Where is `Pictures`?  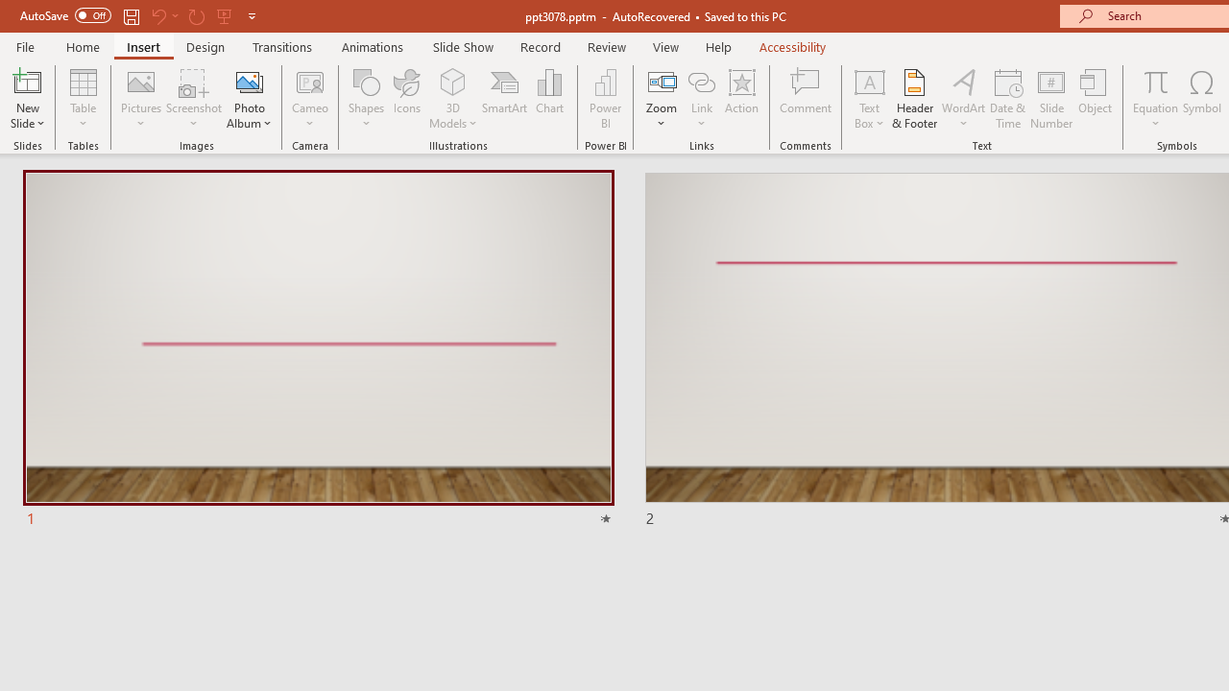 Pictures is located at coordinates (142, 98).